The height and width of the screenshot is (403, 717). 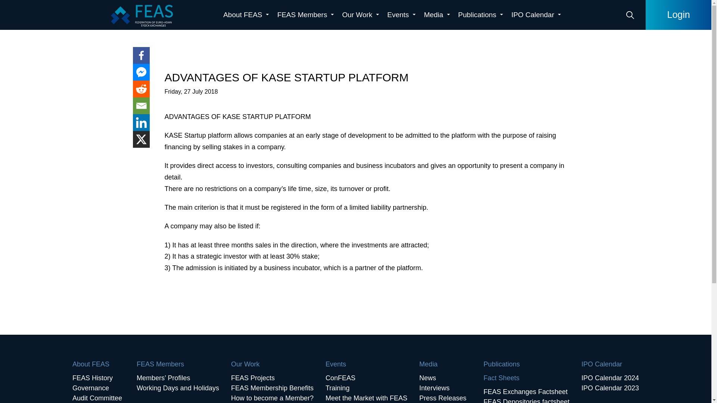 I want to click on About FEAS, so click(x=246, y=15).